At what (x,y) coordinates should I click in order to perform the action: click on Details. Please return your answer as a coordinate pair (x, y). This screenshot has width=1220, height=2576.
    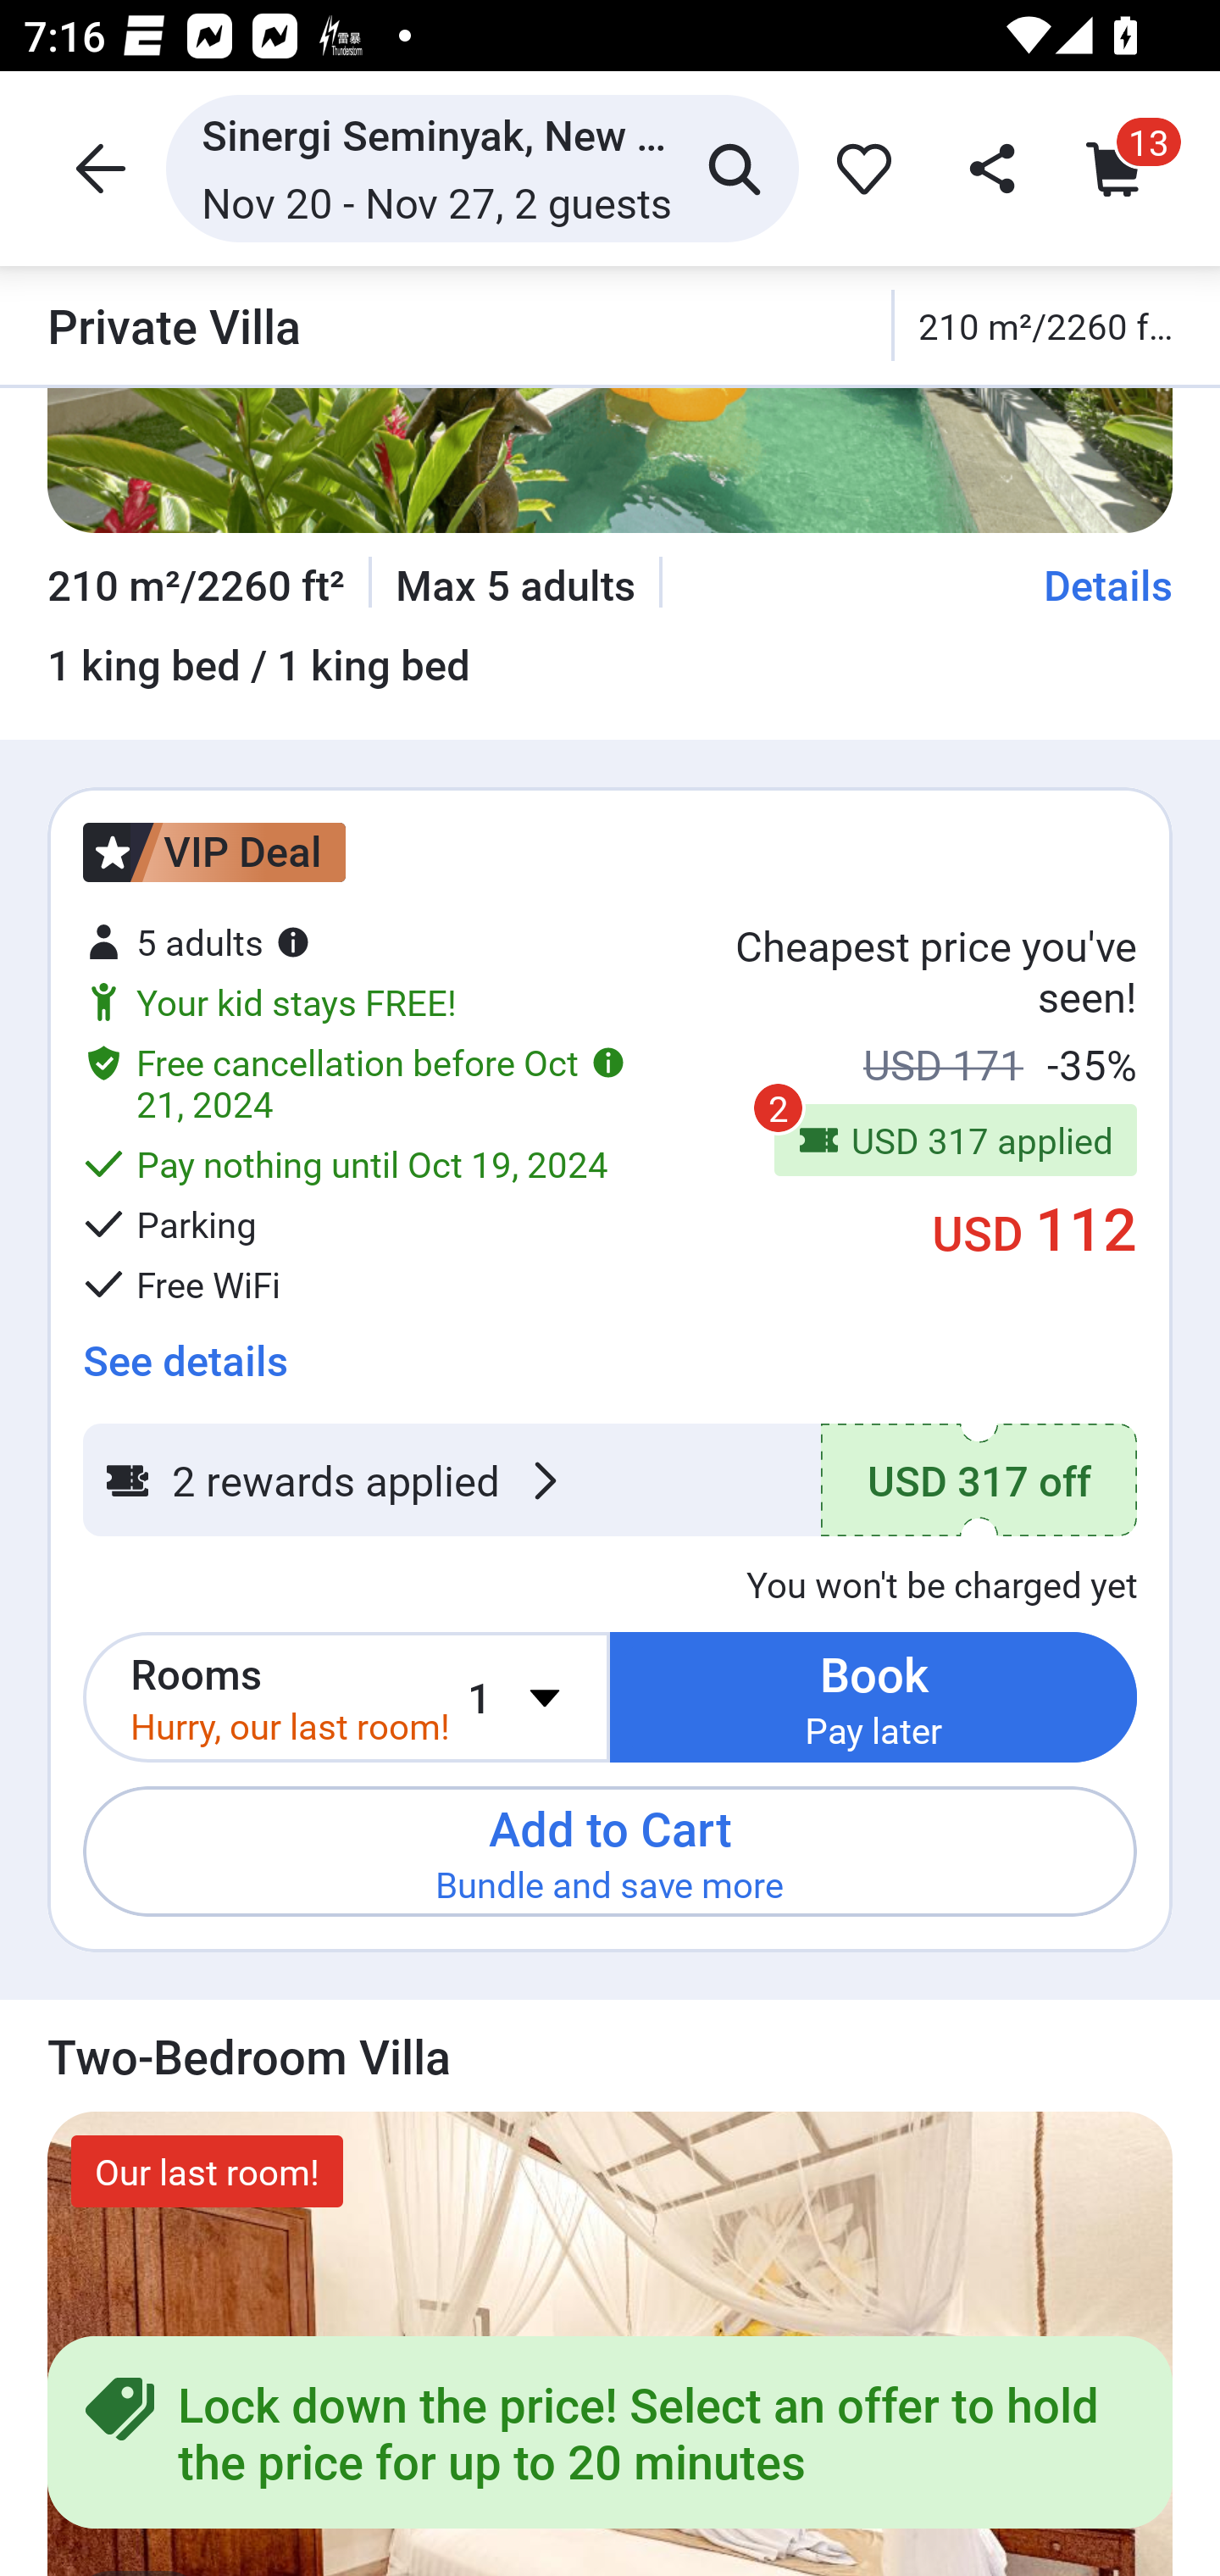
    Looking at the image, I should click on (1108, 585).